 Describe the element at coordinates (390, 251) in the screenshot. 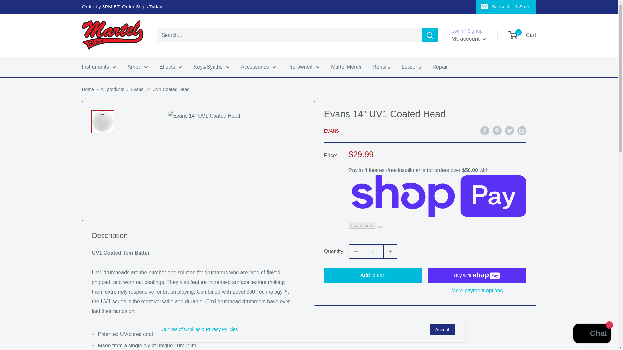

I see `Increase quantity by 1` at that location.